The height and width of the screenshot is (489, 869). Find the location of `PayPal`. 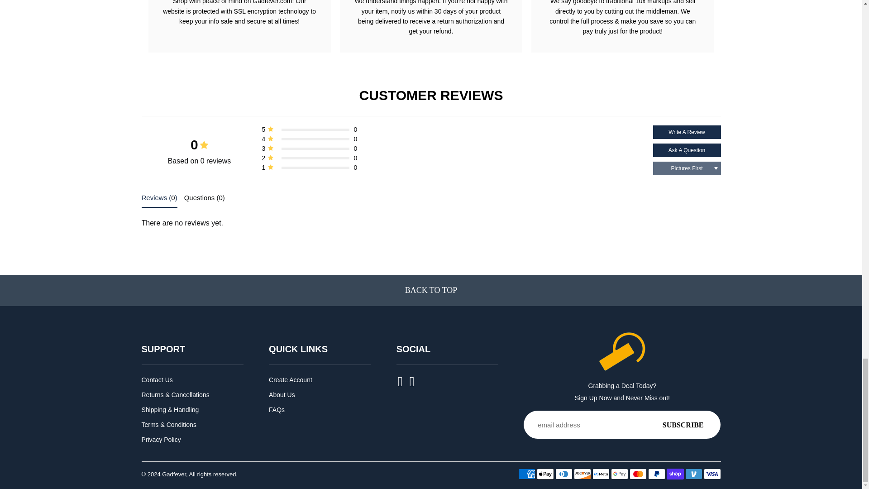

PayPal is located at coordinates (657, 474).